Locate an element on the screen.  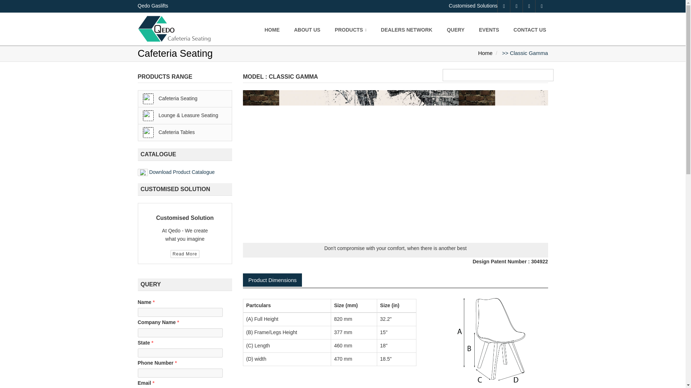
Cafeteria Seating is located at coordinates (185, 98).